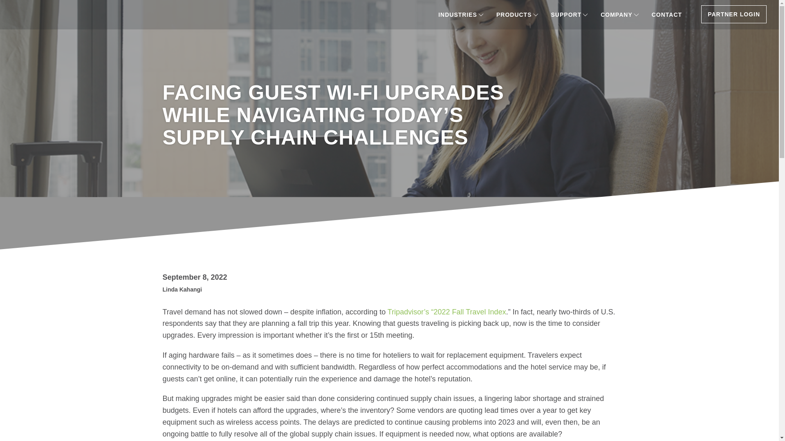  What do you see at coordinates (570, 14) in the screenshot?
I see `SUPPORT` at bounding box center [570, 14].